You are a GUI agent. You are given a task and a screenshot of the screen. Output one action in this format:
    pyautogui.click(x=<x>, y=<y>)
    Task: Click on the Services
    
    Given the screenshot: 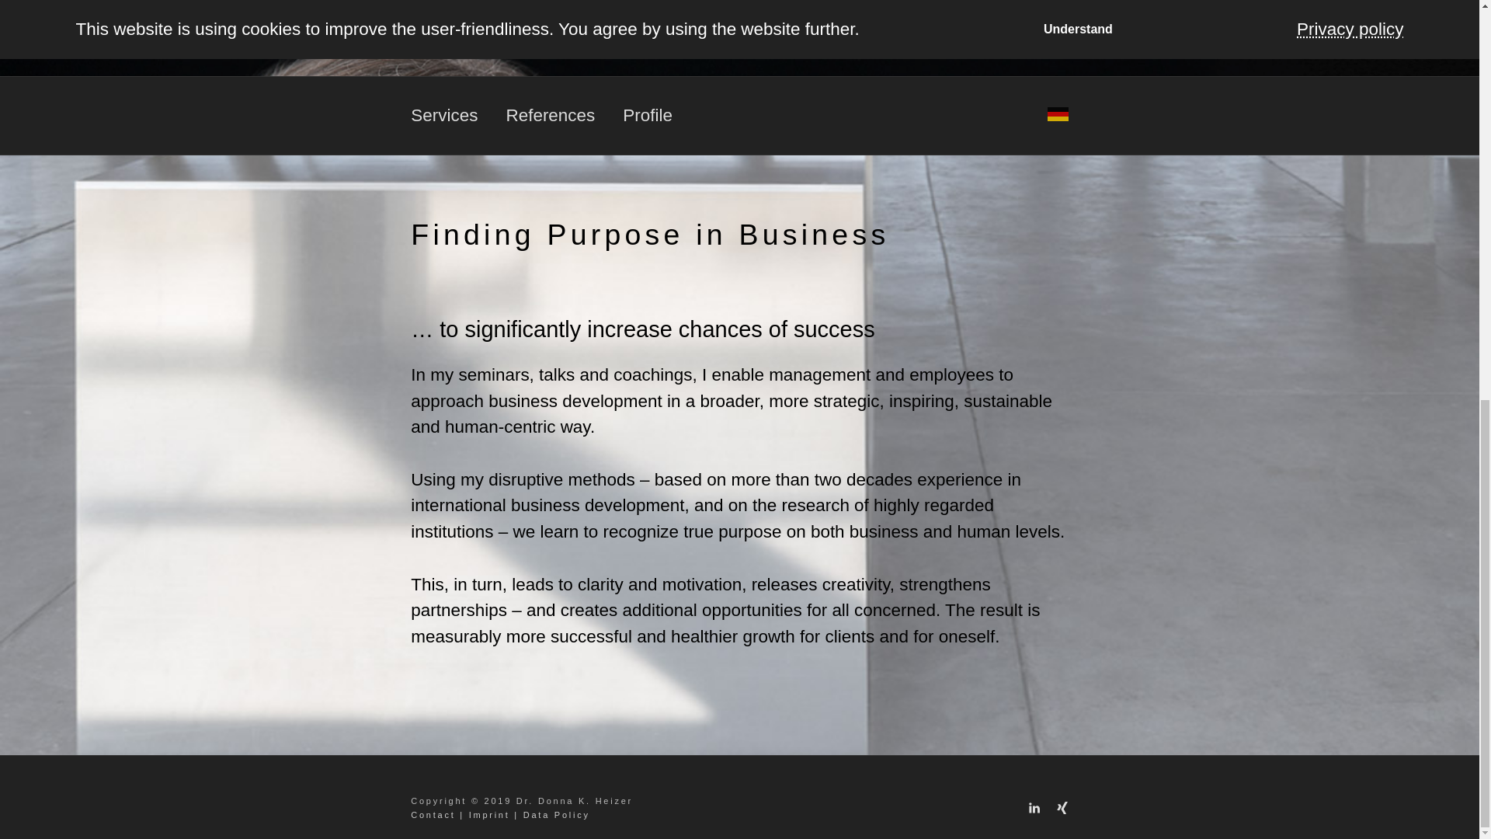 What is the action you would take?
    pyautogui.click(x=458, y=117)
    